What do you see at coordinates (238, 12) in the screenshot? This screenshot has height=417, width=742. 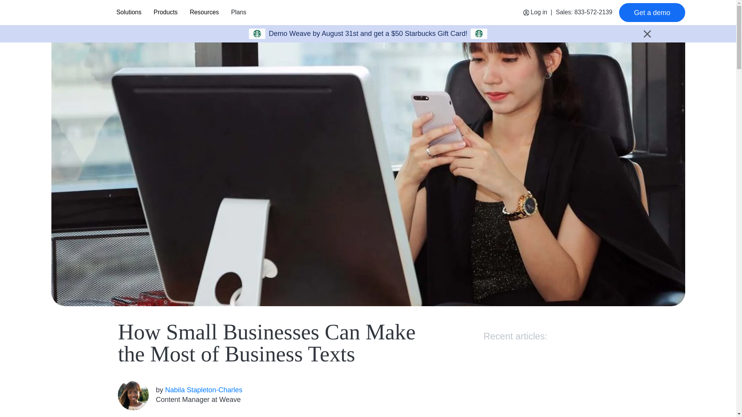 I see `Plans` at bounding box center [238, 12].